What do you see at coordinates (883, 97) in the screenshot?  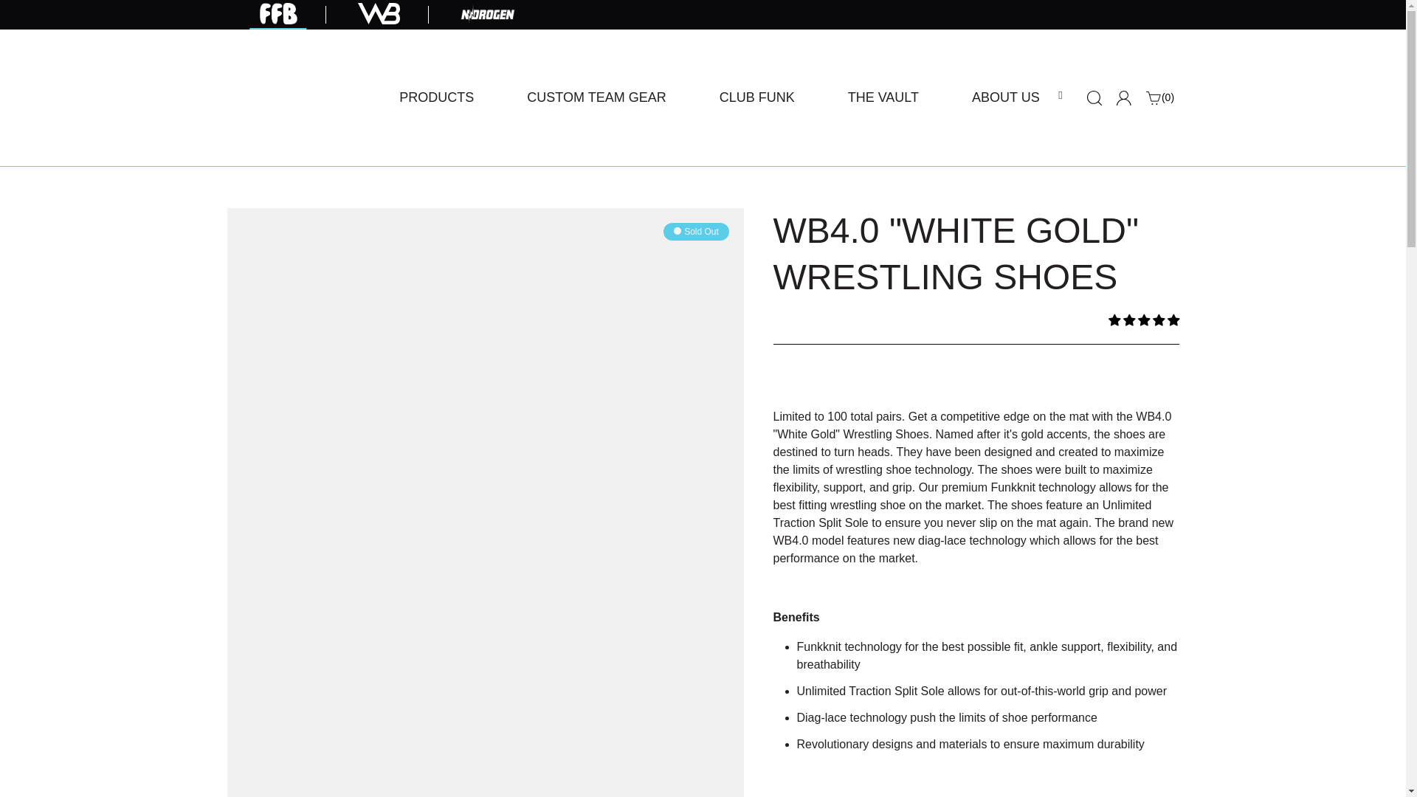 I see `Learn More about The Vault on Funky Flickr Boyz Gear` at bounding box center [883, 97].